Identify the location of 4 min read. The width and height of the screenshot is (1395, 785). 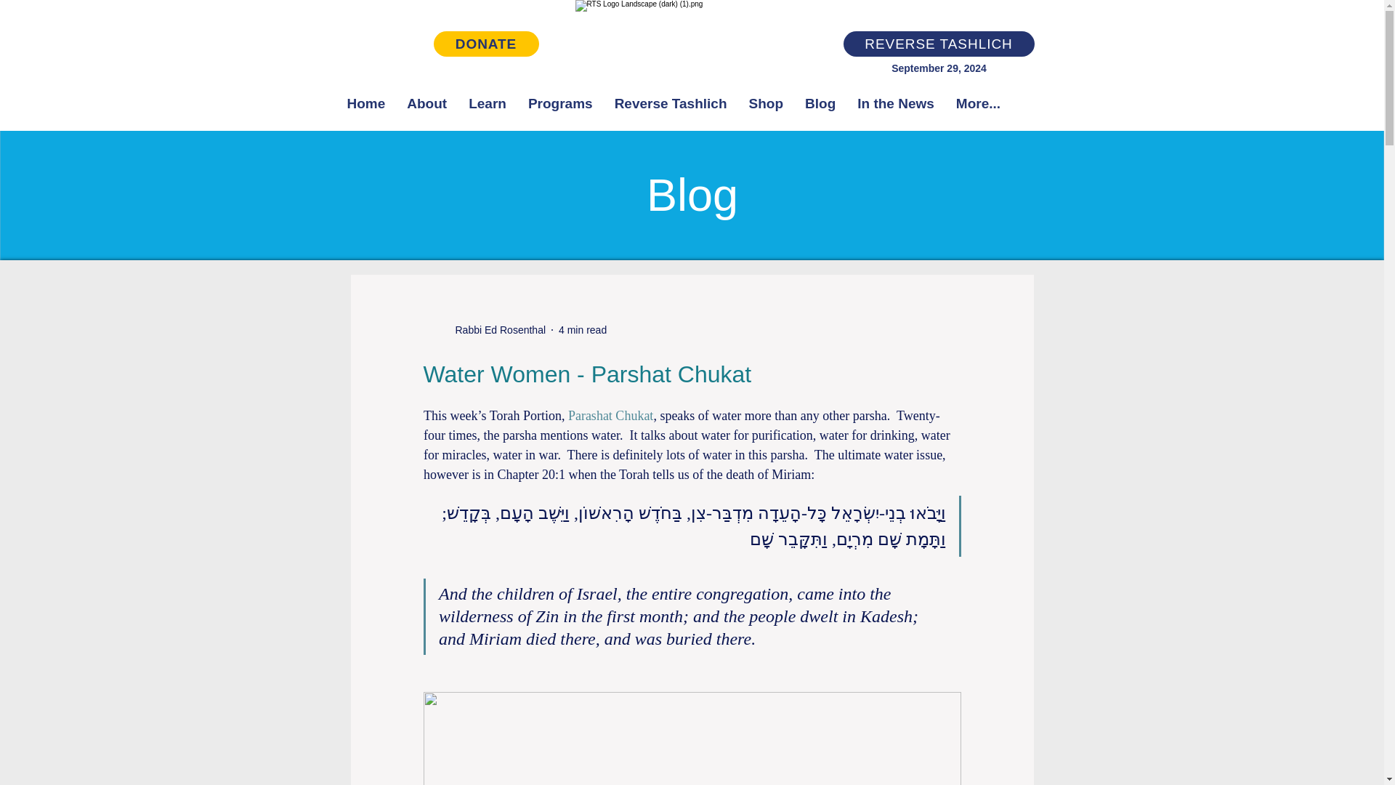
(583, 330).